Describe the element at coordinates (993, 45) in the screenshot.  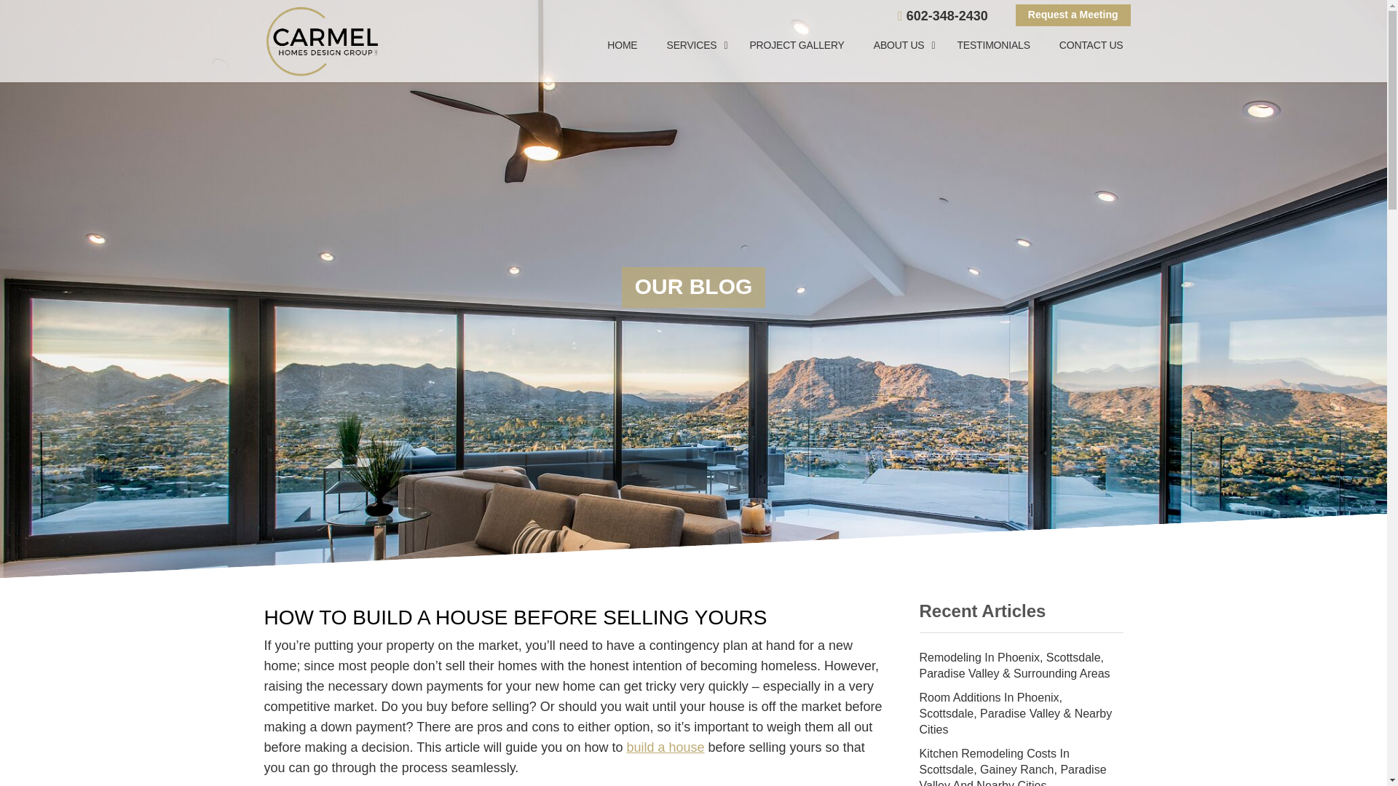
I see `TESTIMONIALS` at that location.